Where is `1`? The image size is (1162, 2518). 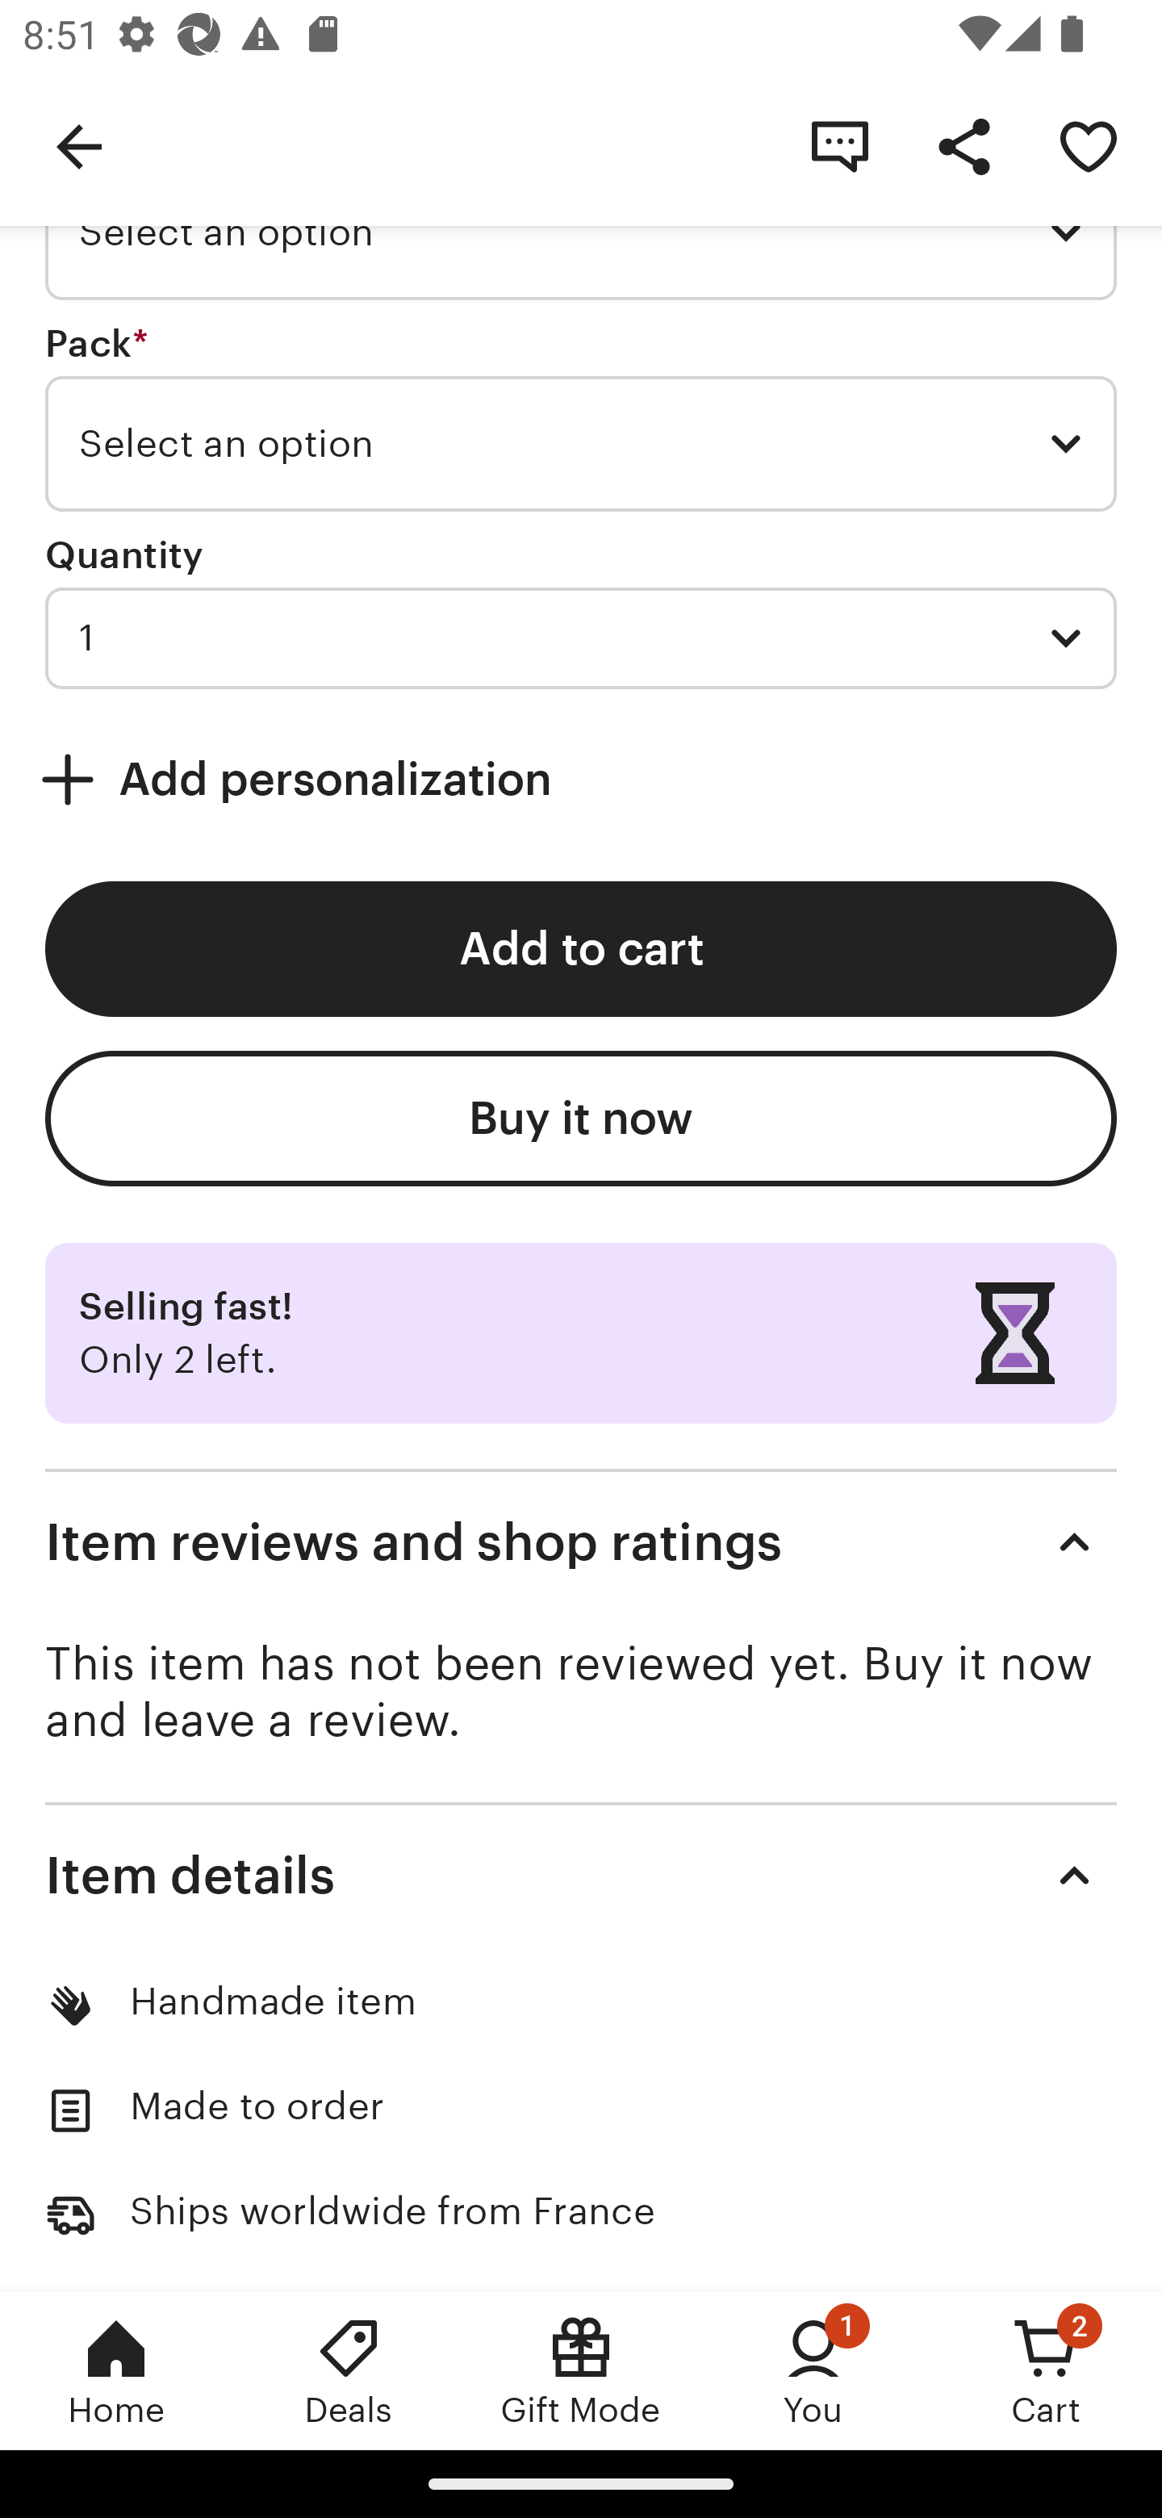 1 is located at coordinates (581, 638).